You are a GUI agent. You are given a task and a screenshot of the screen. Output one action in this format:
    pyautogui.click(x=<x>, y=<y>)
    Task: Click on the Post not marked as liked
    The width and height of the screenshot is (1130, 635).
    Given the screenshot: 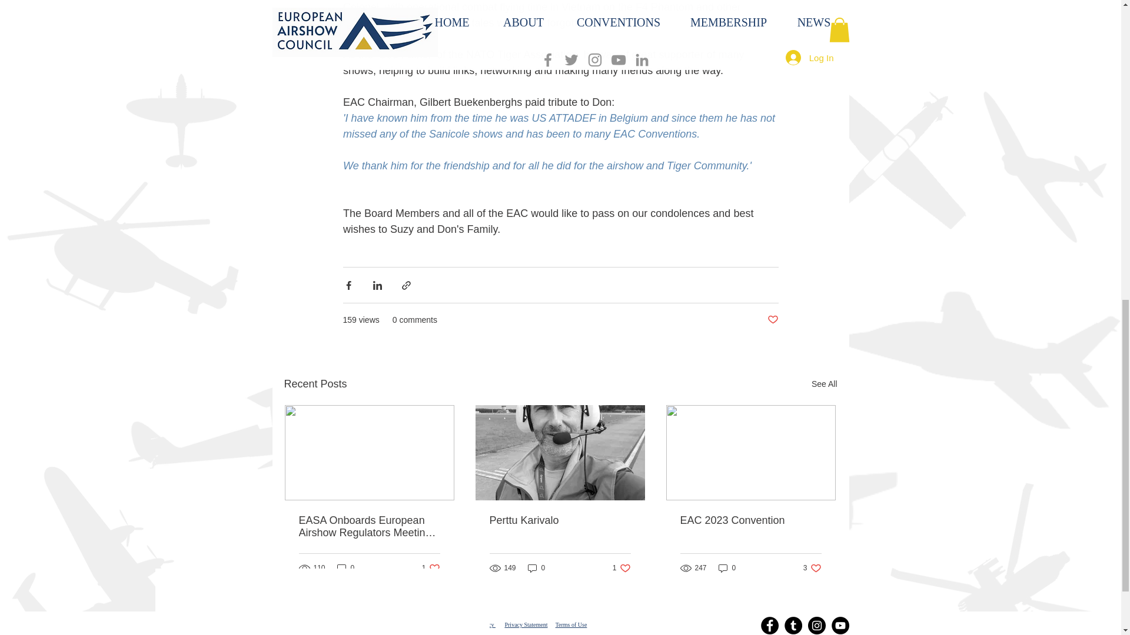 What is the action you would take?
    pyautogui.click(x=772, y=320)
    